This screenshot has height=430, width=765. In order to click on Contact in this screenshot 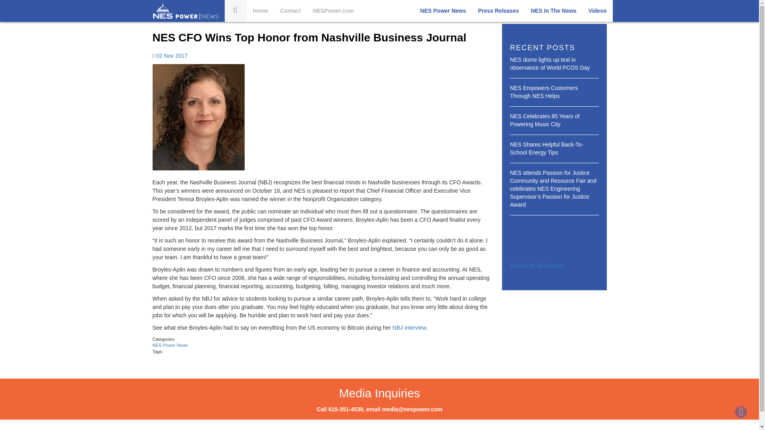, I will do `click(290, 11)`.